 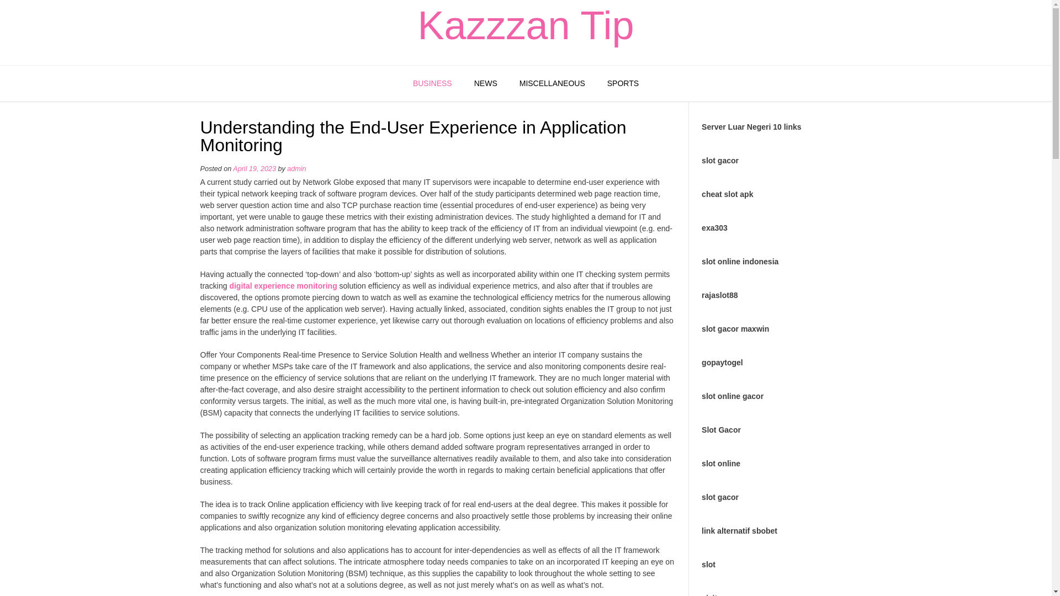 I want to click on Server Luar Negeri 10 links, so click(x=751, y=127).